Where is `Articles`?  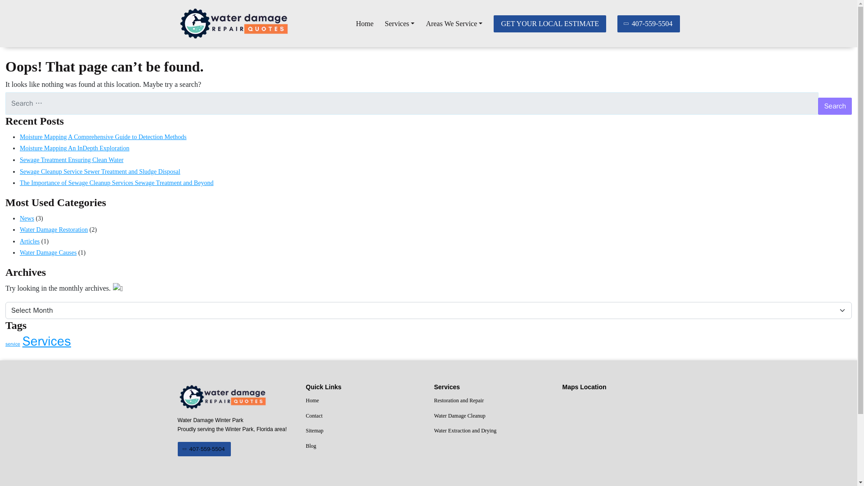
Articles is located at coordinates (30, 241).